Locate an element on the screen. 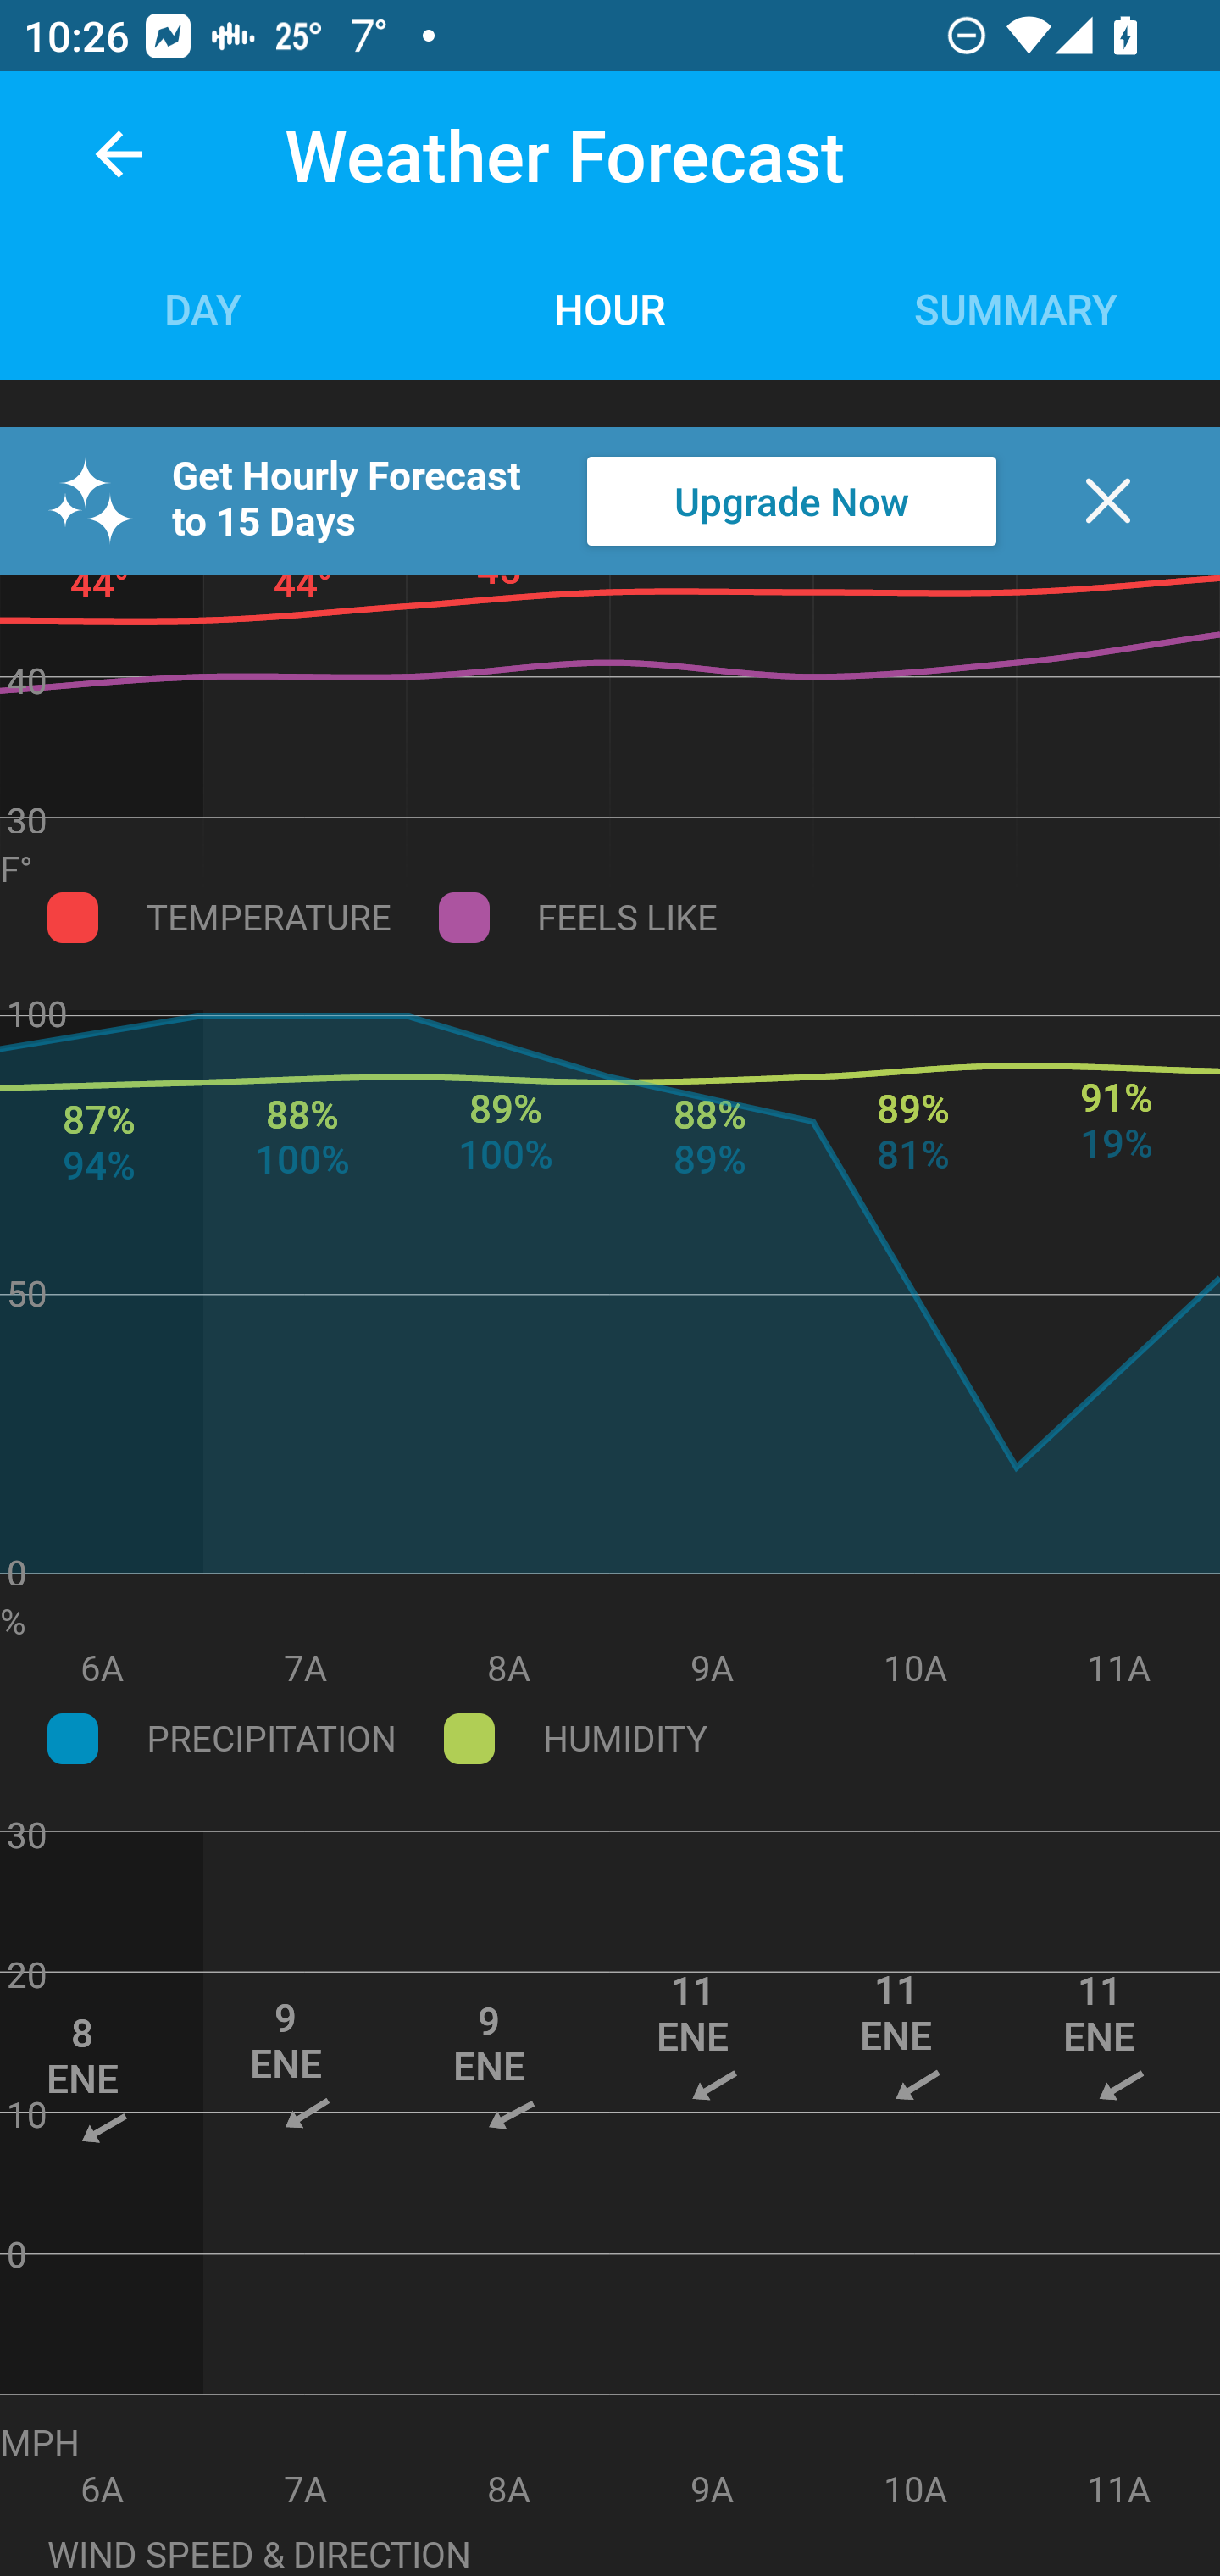  back is located at coordinates (119, 154).